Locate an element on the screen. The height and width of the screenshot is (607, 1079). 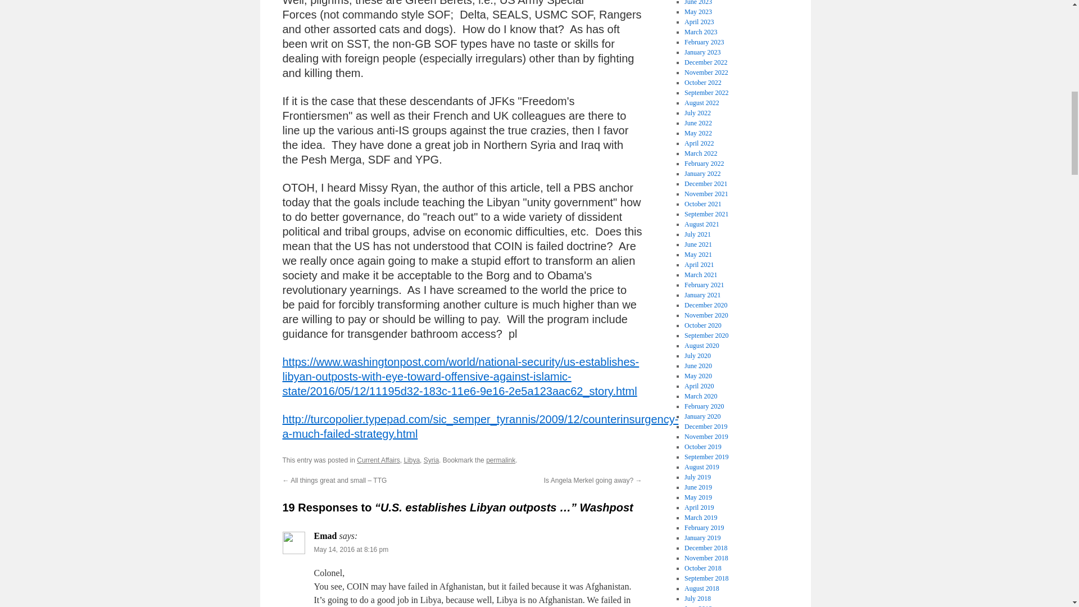
COIN is located at coordinates (480, 427).